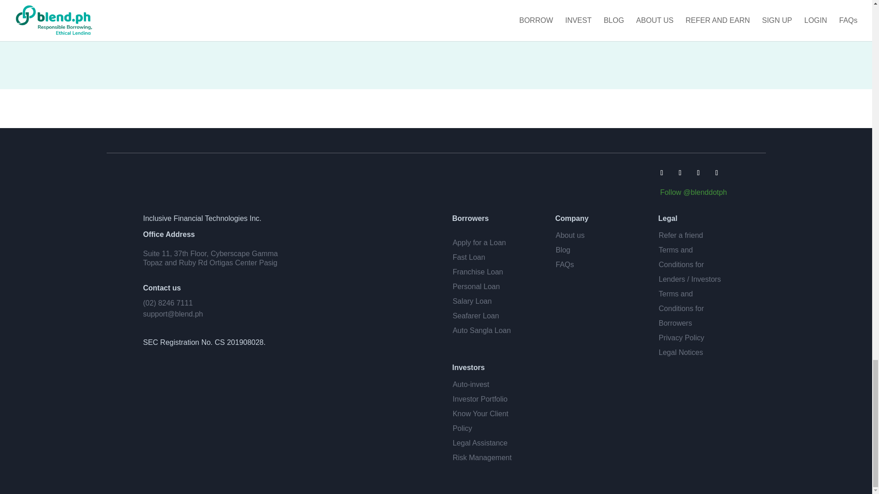 The width and height of the screenshot is (879, 494). I want to click on Know Your Client Policy, so click(481, 421).